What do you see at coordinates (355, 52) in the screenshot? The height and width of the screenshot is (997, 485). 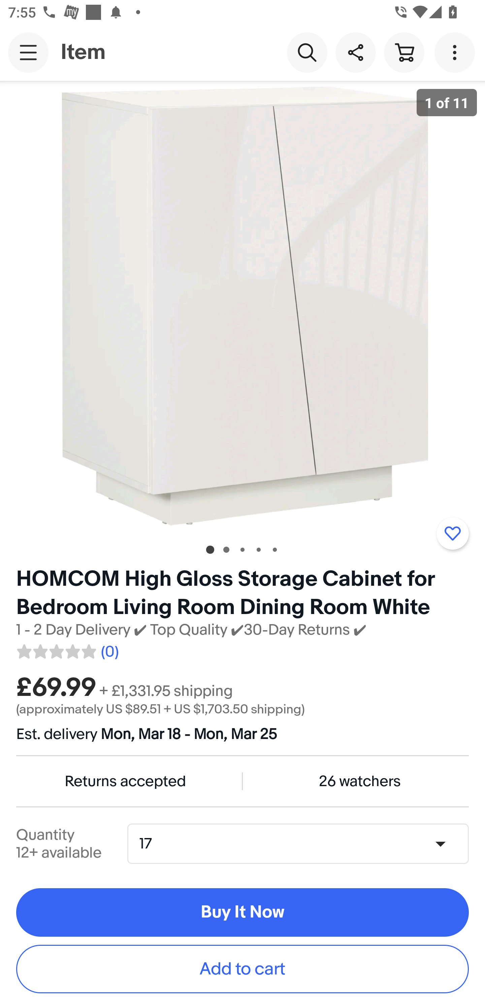 I see `Share this item` at bounding box center [355, 52].